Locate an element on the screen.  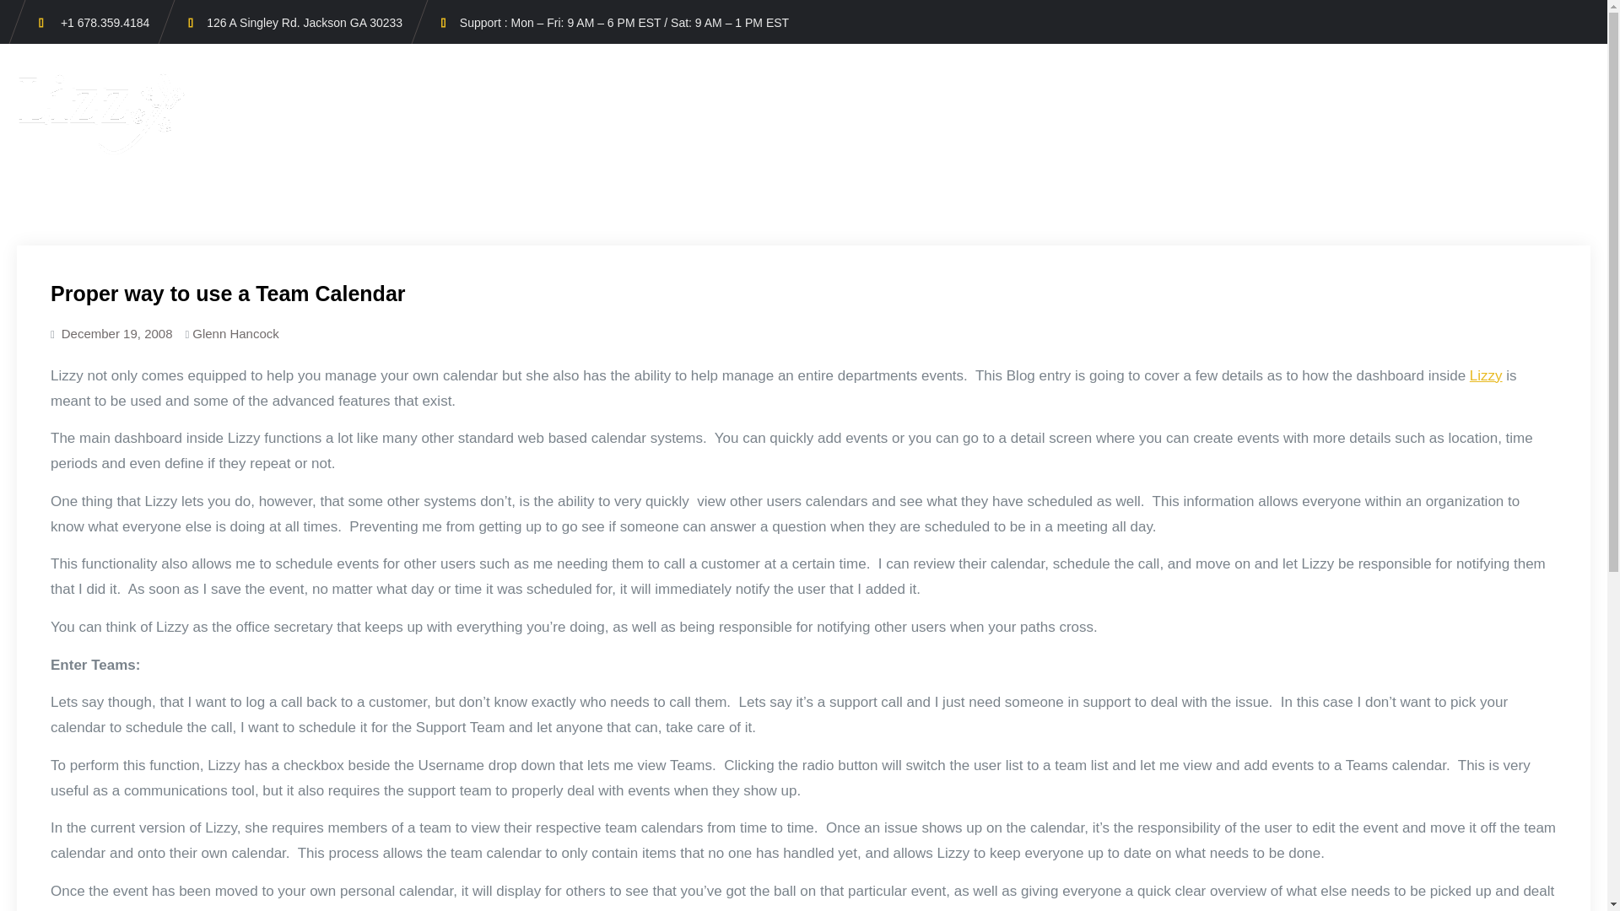
Blog is located at coordinates (1453, 79).